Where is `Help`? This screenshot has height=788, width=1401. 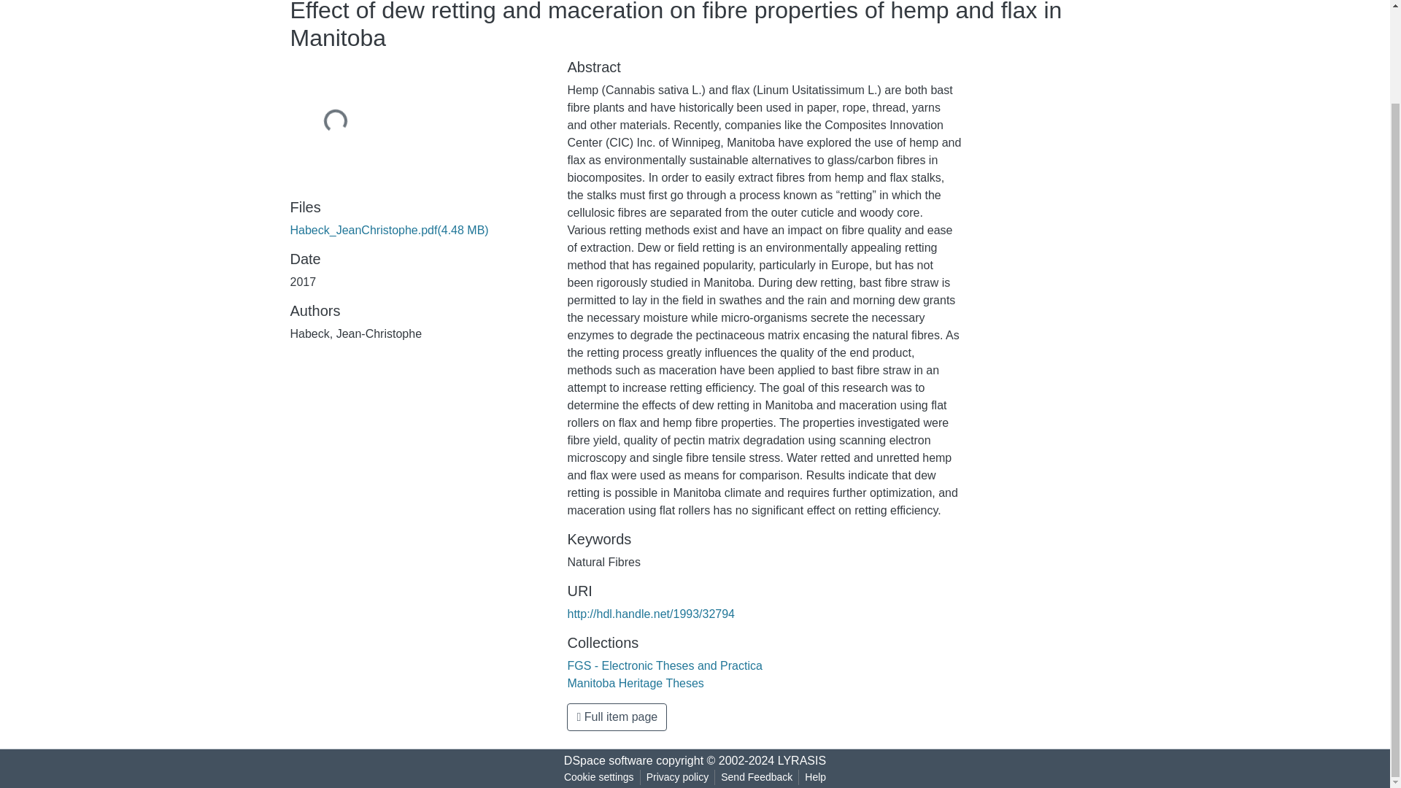 Help is located at coordinates (815, 777).